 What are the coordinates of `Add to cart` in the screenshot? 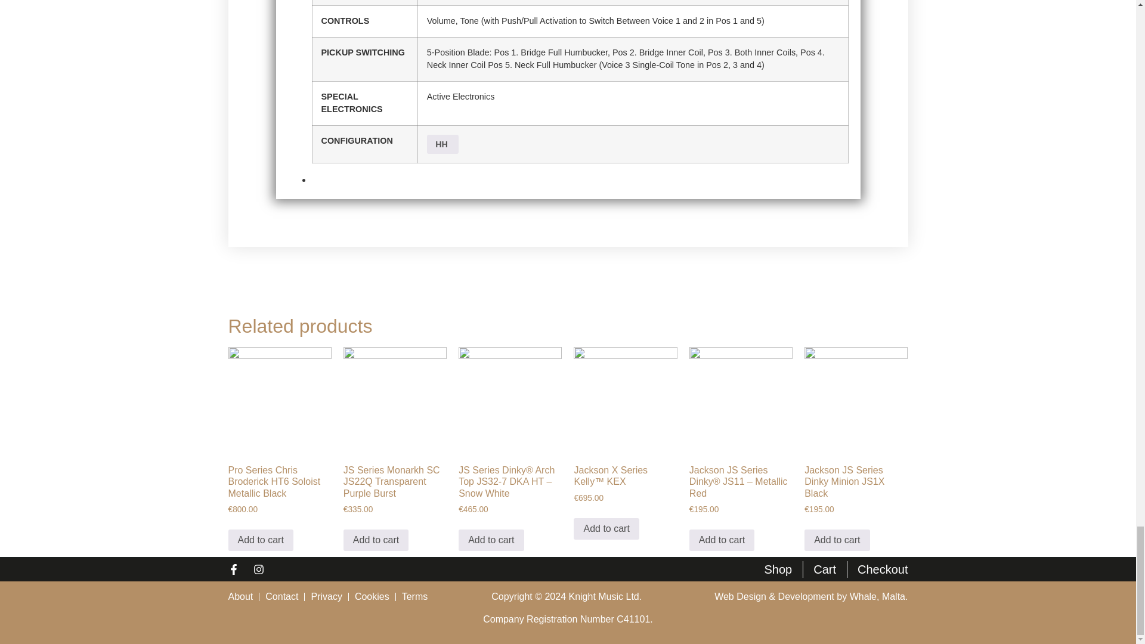 It's located at (722, 540).